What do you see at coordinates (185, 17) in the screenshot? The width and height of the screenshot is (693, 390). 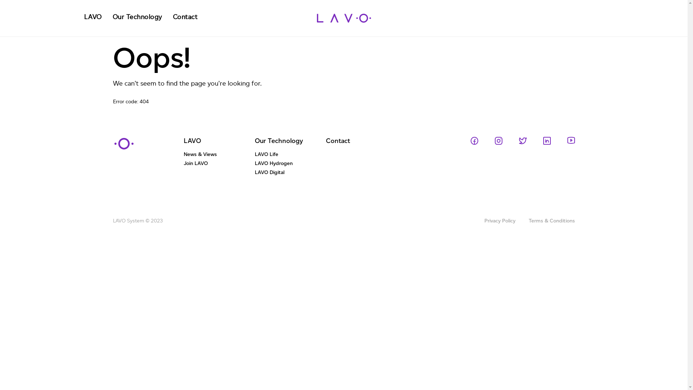 I see `Contact` at bounding box center [185, 17].